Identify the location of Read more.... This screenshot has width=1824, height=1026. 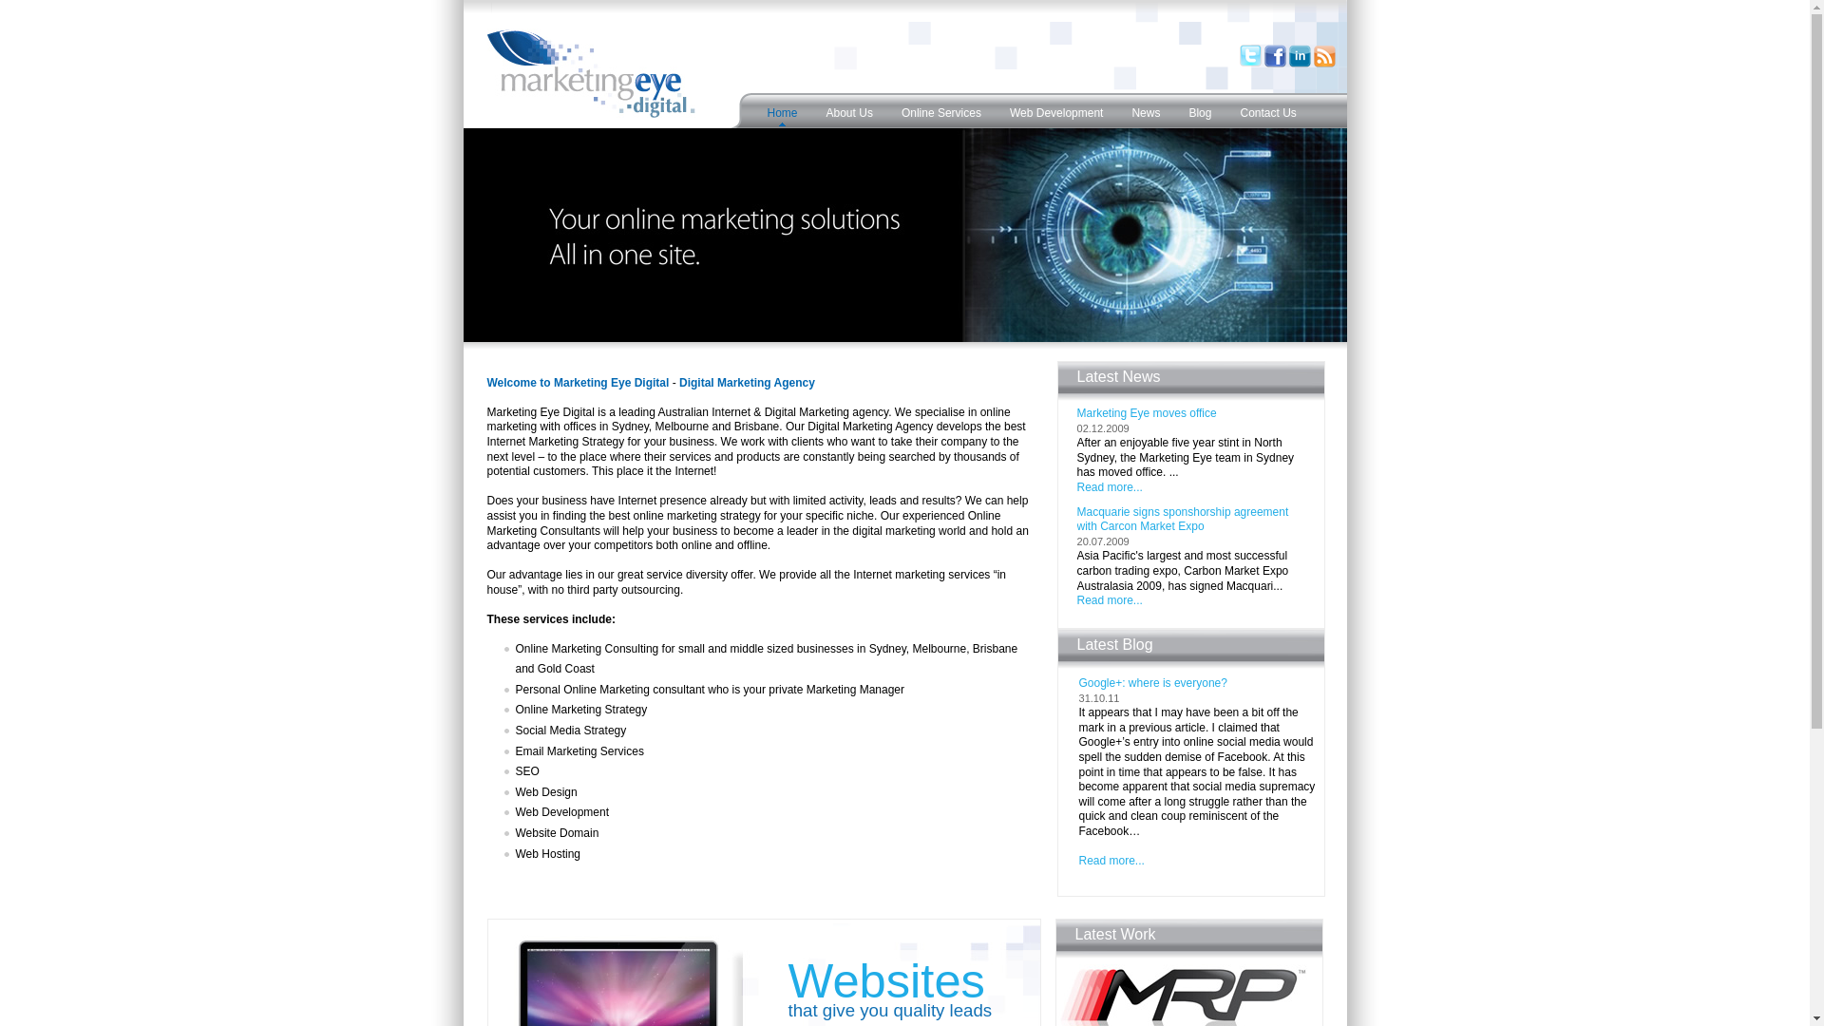
(1110, 600).